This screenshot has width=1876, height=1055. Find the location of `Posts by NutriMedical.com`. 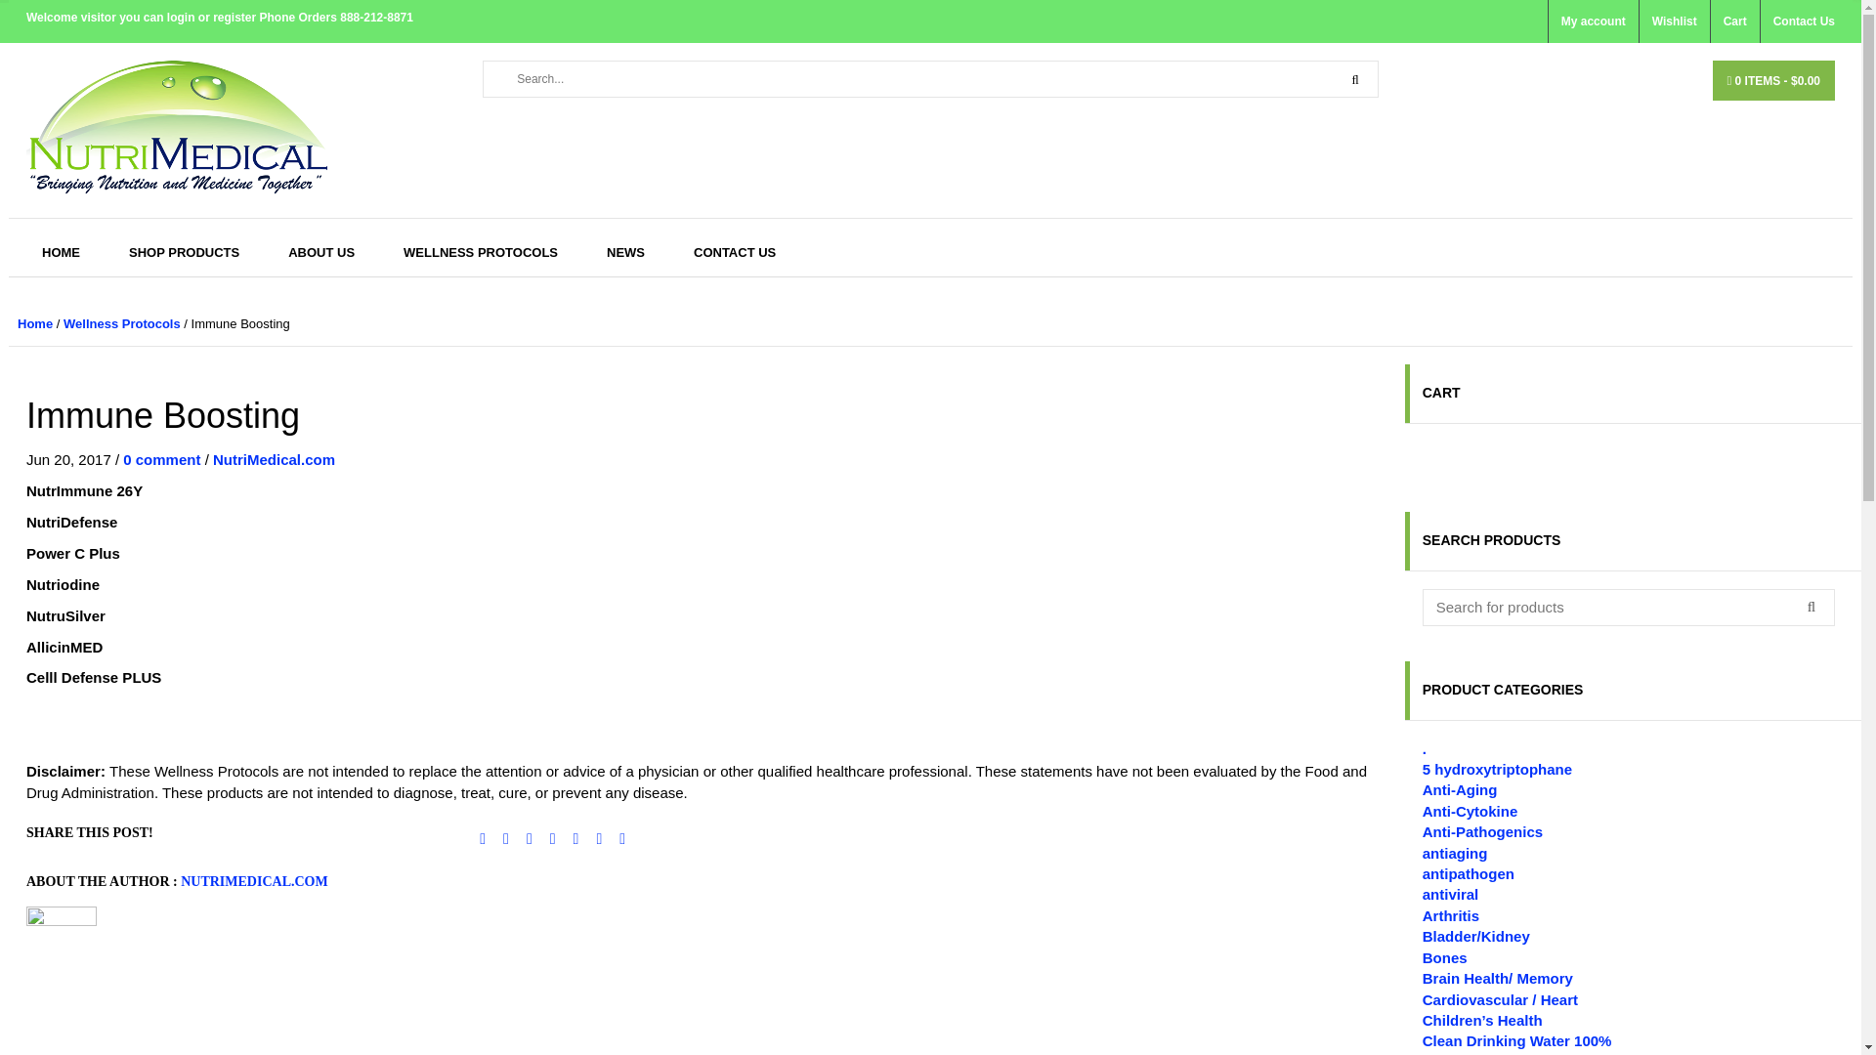

Posts by NutriMedical.com is located at coordinates (274, 459).